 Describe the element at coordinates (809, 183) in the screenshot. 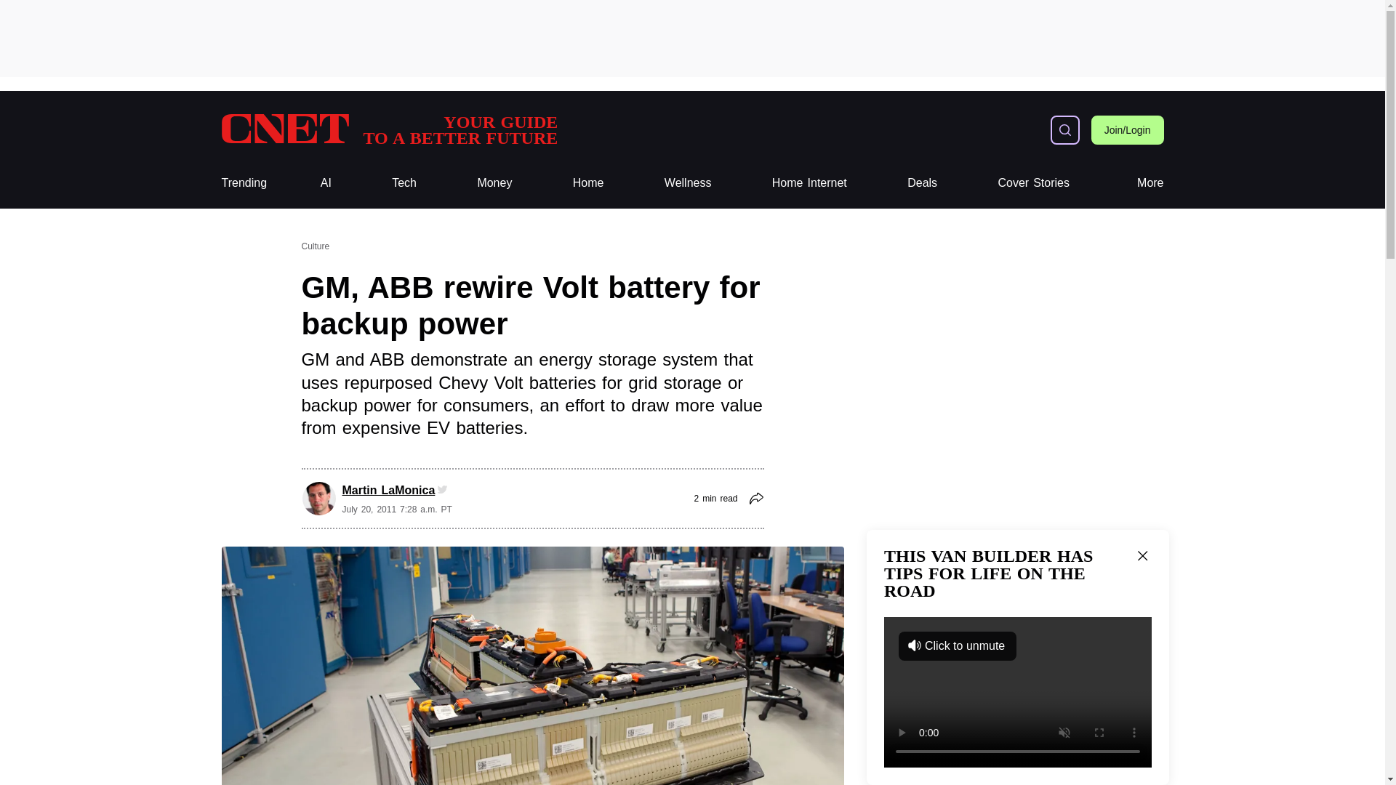

I see `Deals` at that location.